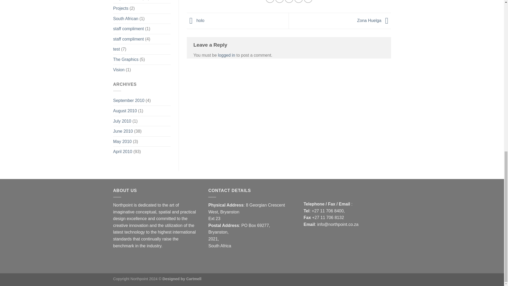 This screenshot has width=508, height=286. What do you see at coordinates (119, 70) in the screenshot?
I see `Vision` at bounding box center [119, 70].